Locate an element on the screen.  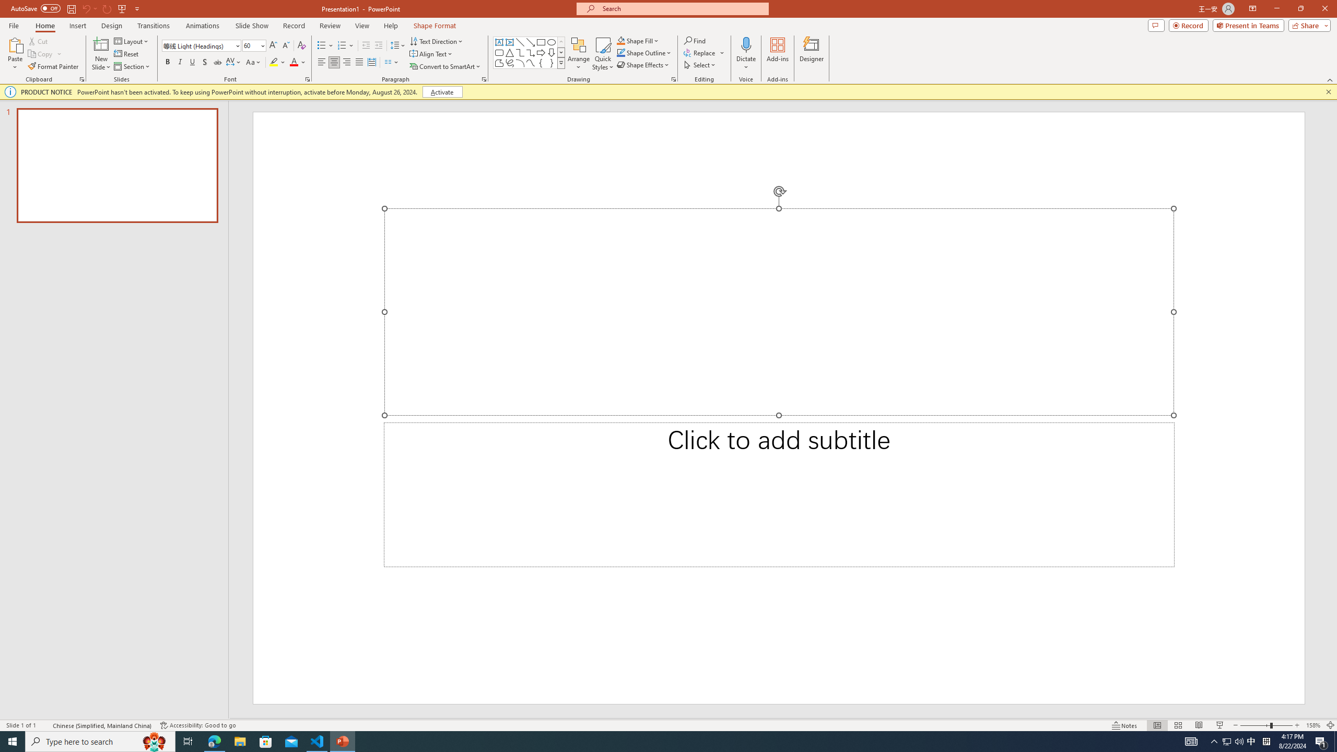
Decrease Font Size is located at coordinates (285, 46).